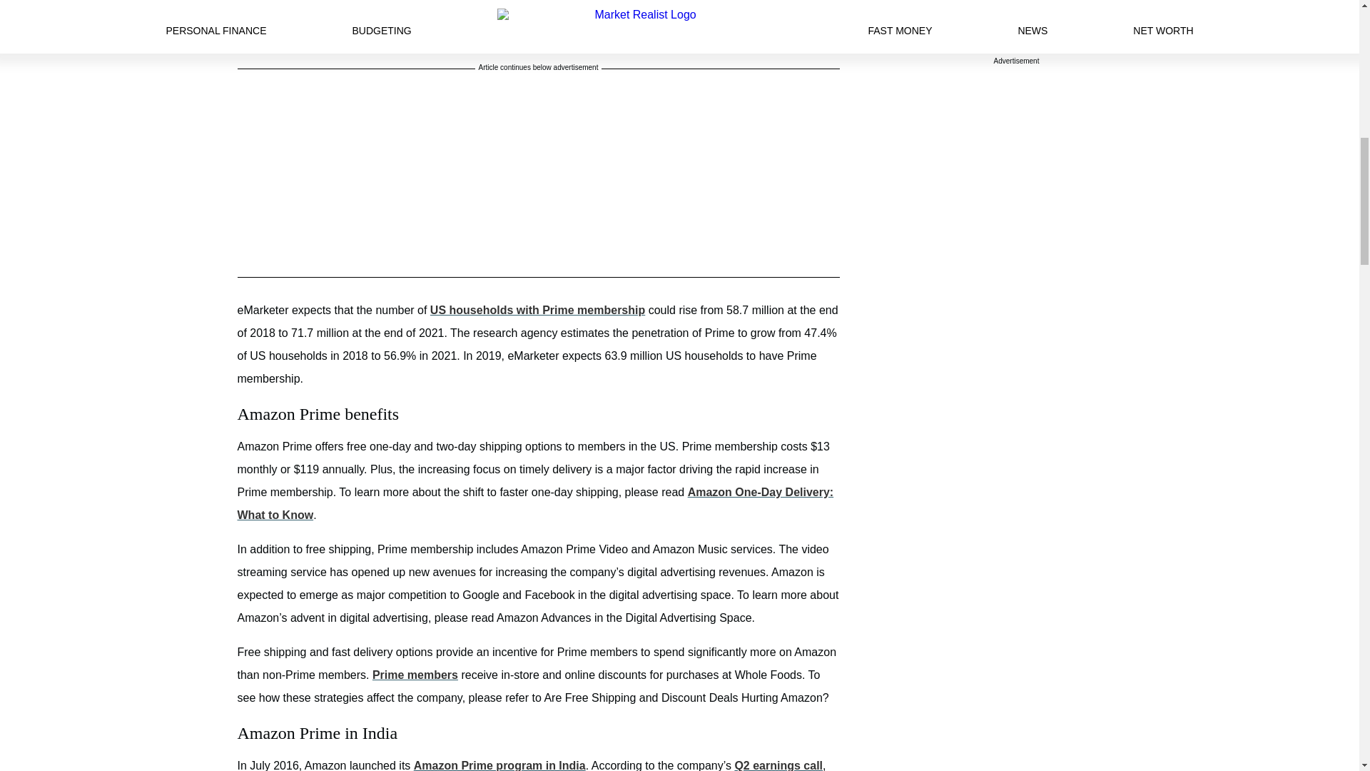  I want to click on Amazon One-Day Delivery: What to Know, so click(535, 504).